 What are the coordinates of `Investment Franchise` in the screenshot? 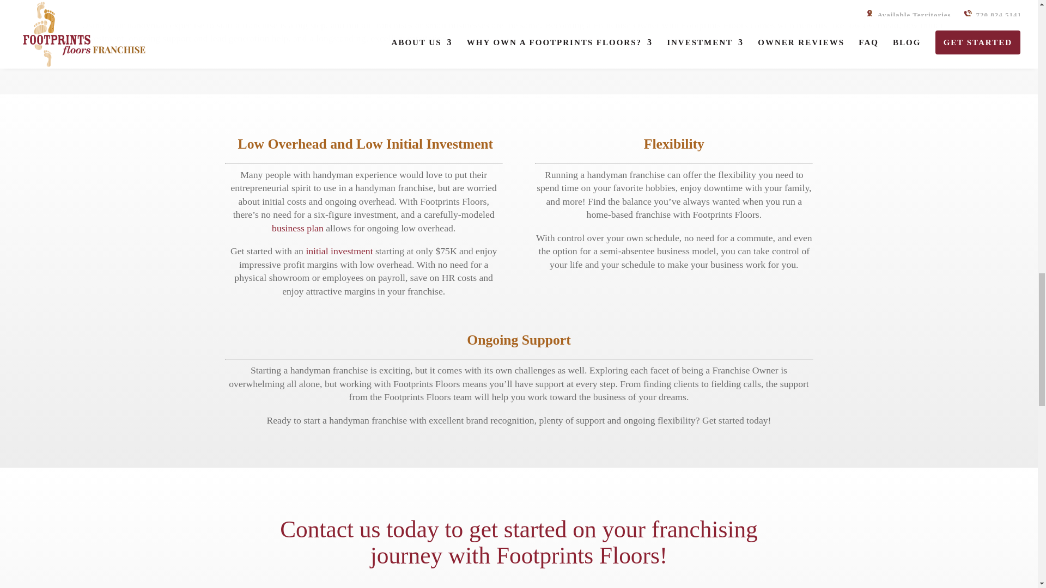 It's located at (339, 250).